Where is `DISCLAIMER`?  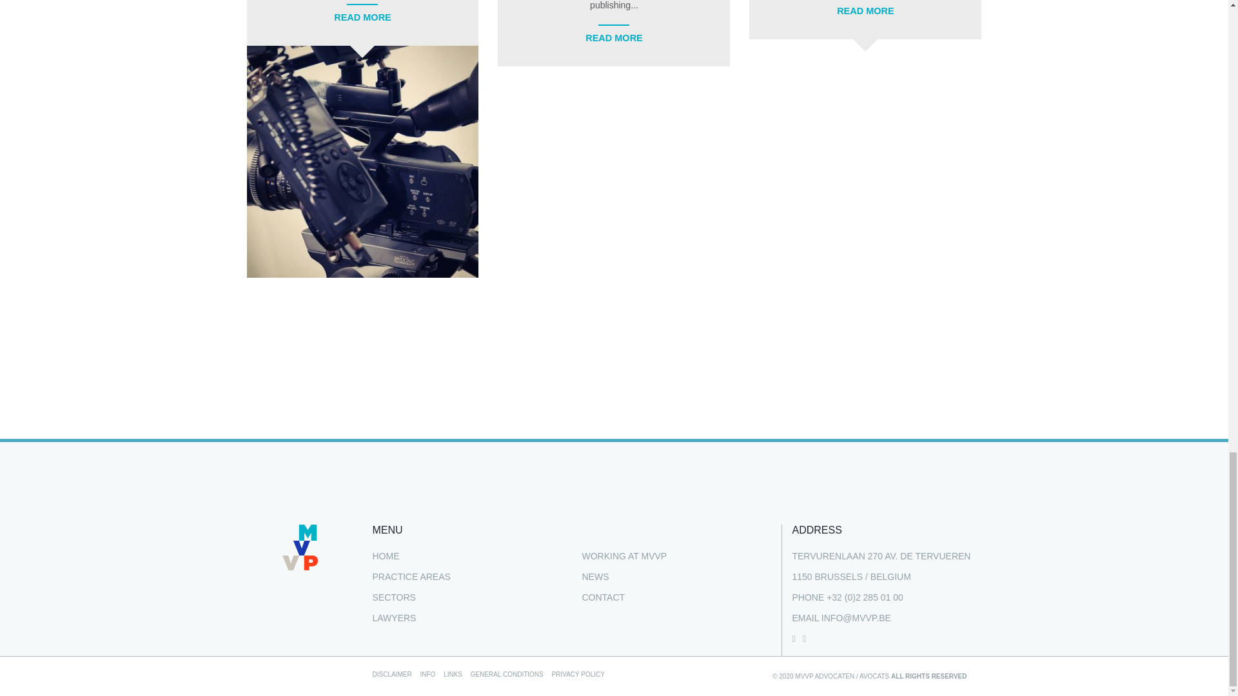
DISCLAIMER is located at coordinates (392, 674).